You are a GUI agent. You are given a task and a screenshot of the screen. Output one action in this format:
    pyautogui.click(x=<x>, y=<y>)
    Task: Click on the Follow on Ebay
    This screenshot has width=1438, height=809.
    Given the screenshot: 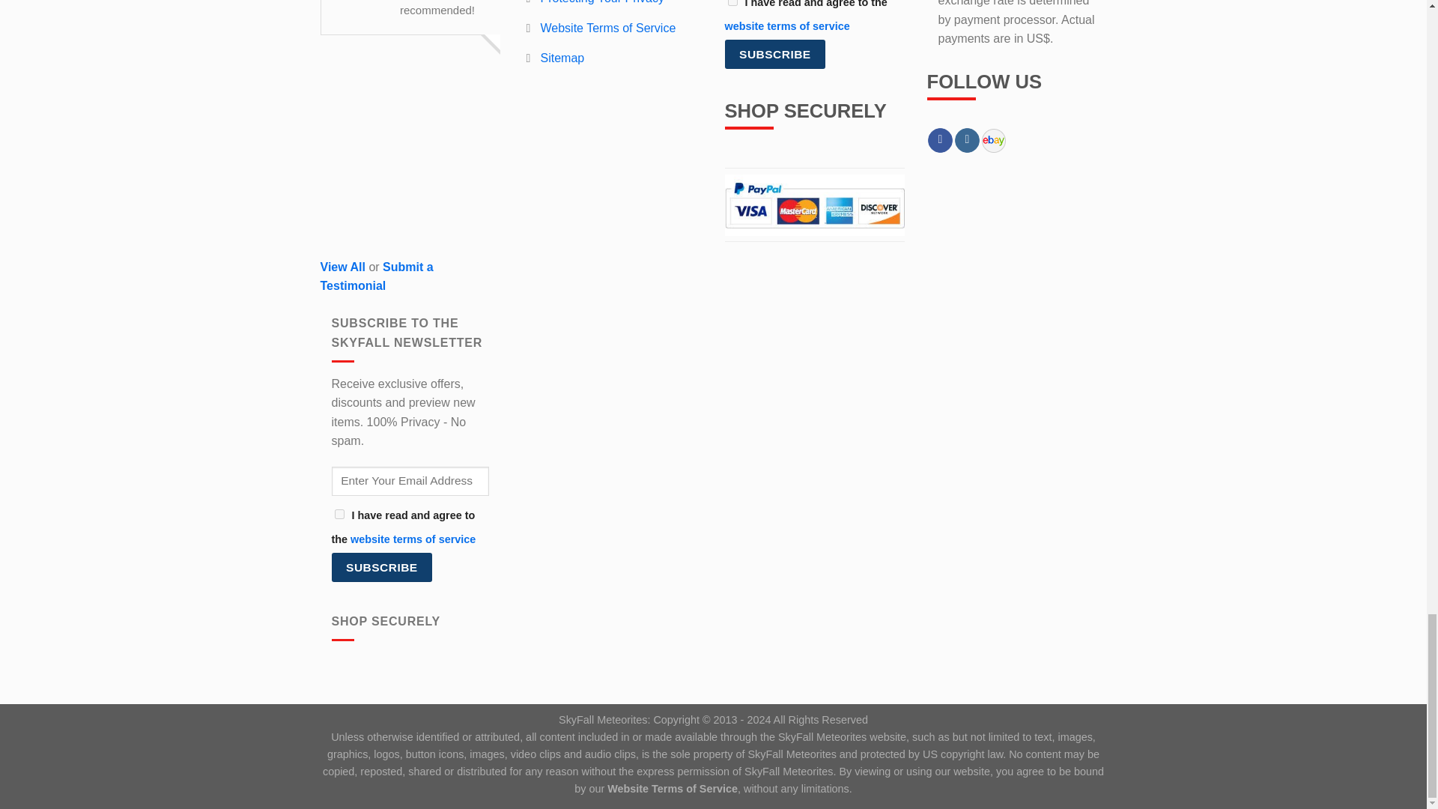 What is the action you would take?
    pyautogui.click(x=993, y=141)
    